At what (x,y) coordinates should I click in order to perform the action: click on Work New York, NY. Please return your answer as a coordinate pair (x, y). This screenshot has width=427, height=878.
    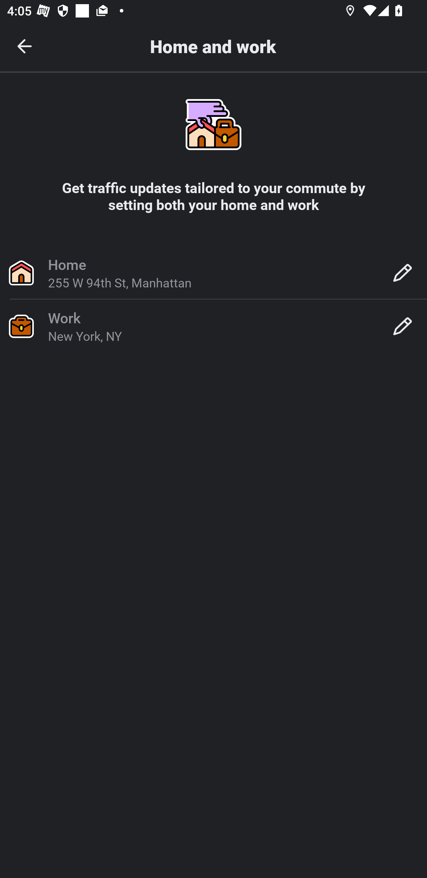
    Looking at the image, I should click on (213, 326).